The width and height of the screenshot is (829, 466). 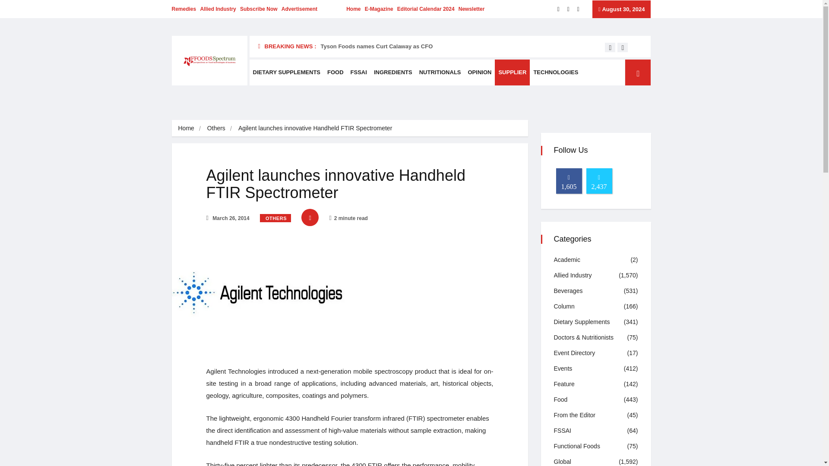 What do you see at coordinates (479, 72) in the screenshot?
I see `OPINION` at bounding box center [479, 72].